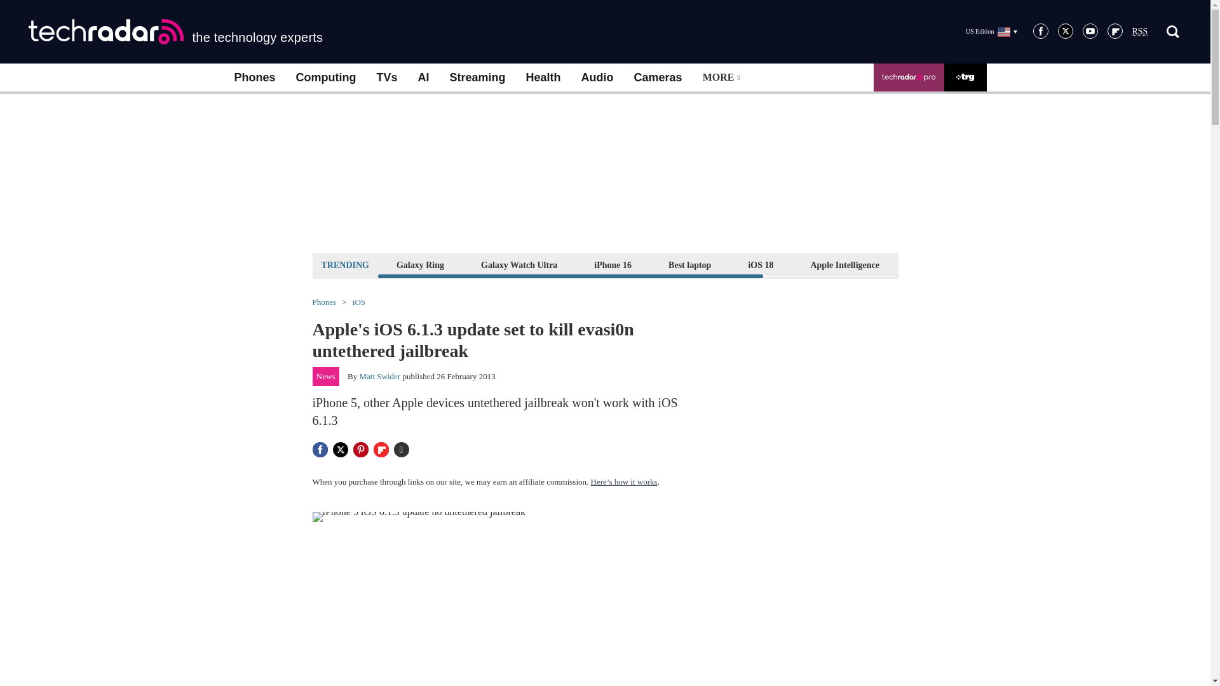  Describe the element at coordinates (175, 32) in the screenshot. I see `the technology experts` at that location.